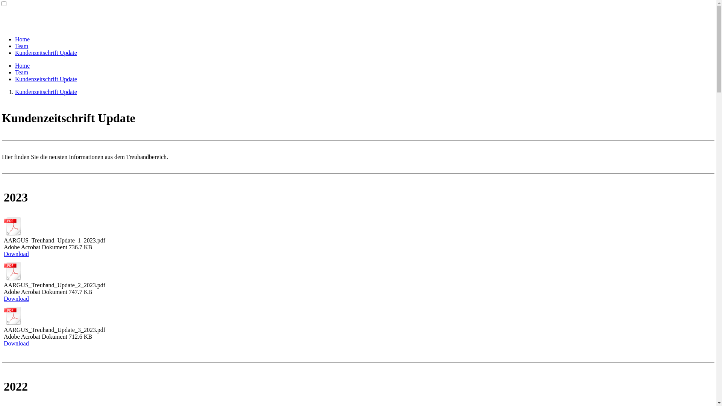 Image resolution: width=722 pixels, height=406 pixels. What do you see at coordinates (22, 72) in the screenshot?
I see `Team` at bounding box center [22, 72].